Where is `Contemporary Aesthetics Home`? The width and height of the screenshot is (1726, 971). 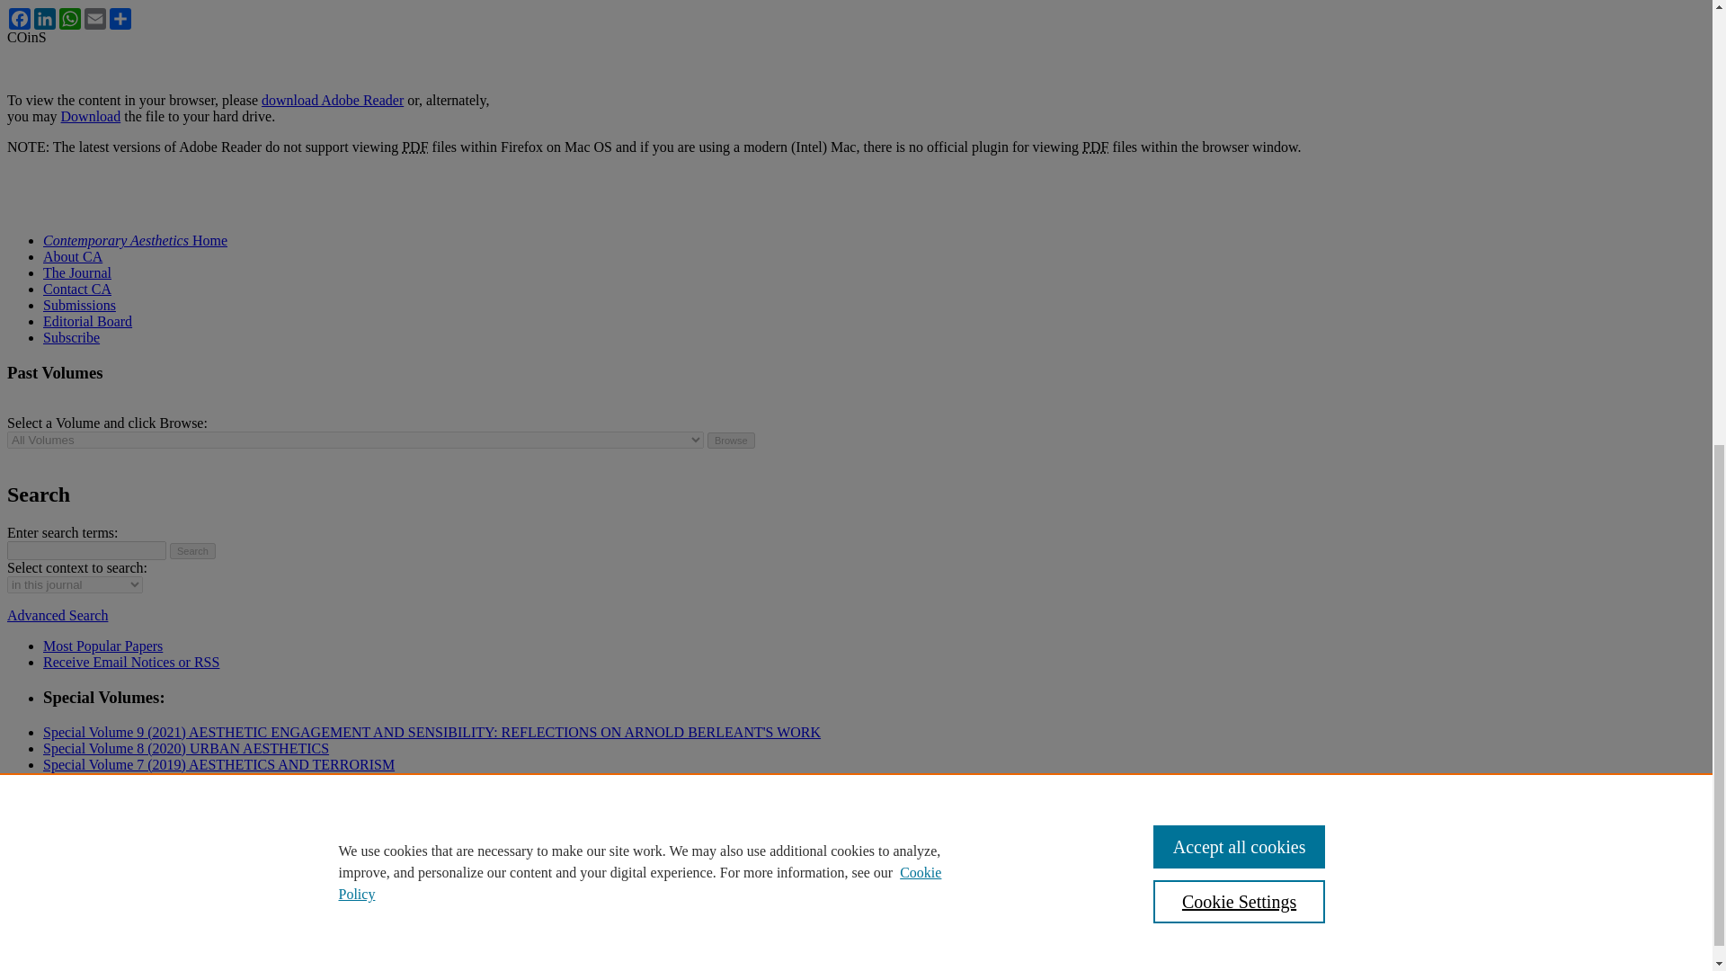 Contemporary Aesthetics Home is located at coordinates (135, 241).